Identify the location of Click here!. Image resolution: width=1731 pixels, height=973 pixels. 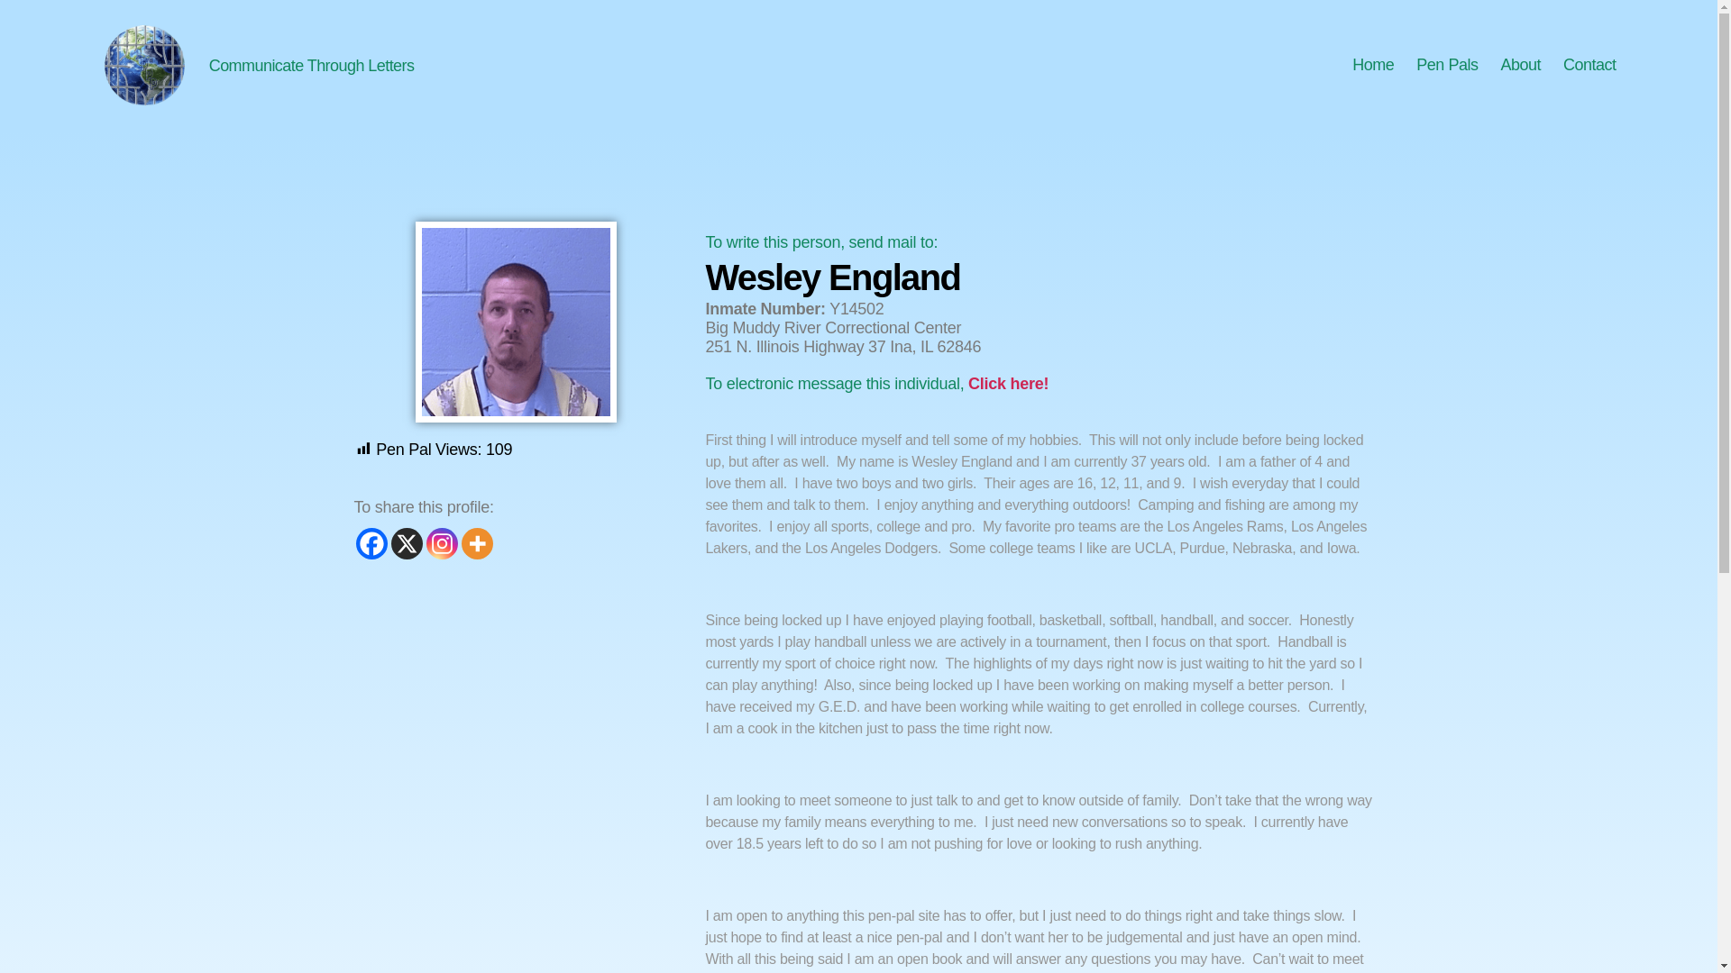
(1006, 384).